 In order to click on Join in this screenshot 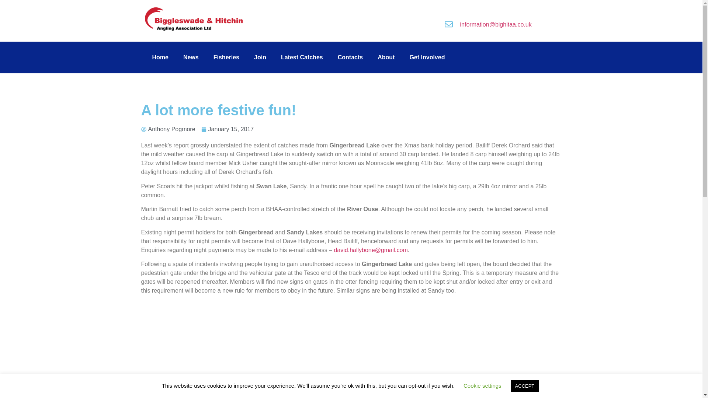, I will do `click(260, 57)`.